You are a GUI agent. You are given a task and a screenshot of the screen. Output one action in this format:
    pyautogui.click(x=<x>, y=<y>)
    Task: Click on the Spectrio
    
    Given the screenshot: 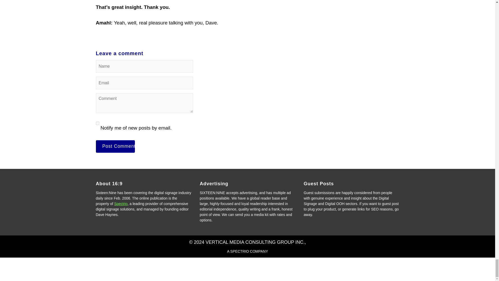 What is the action you would take?
    pyautogui.click(x=121, y=203)
    